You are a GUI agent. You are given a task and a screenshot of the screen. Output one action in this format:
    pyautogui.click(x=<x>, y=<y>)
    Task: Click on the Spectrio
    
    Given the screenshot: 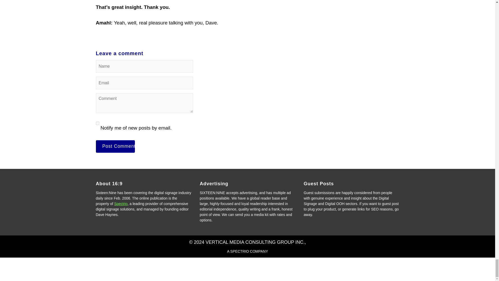 What is the action you would take?
    pyautogui.click(x=121, y=203)
    